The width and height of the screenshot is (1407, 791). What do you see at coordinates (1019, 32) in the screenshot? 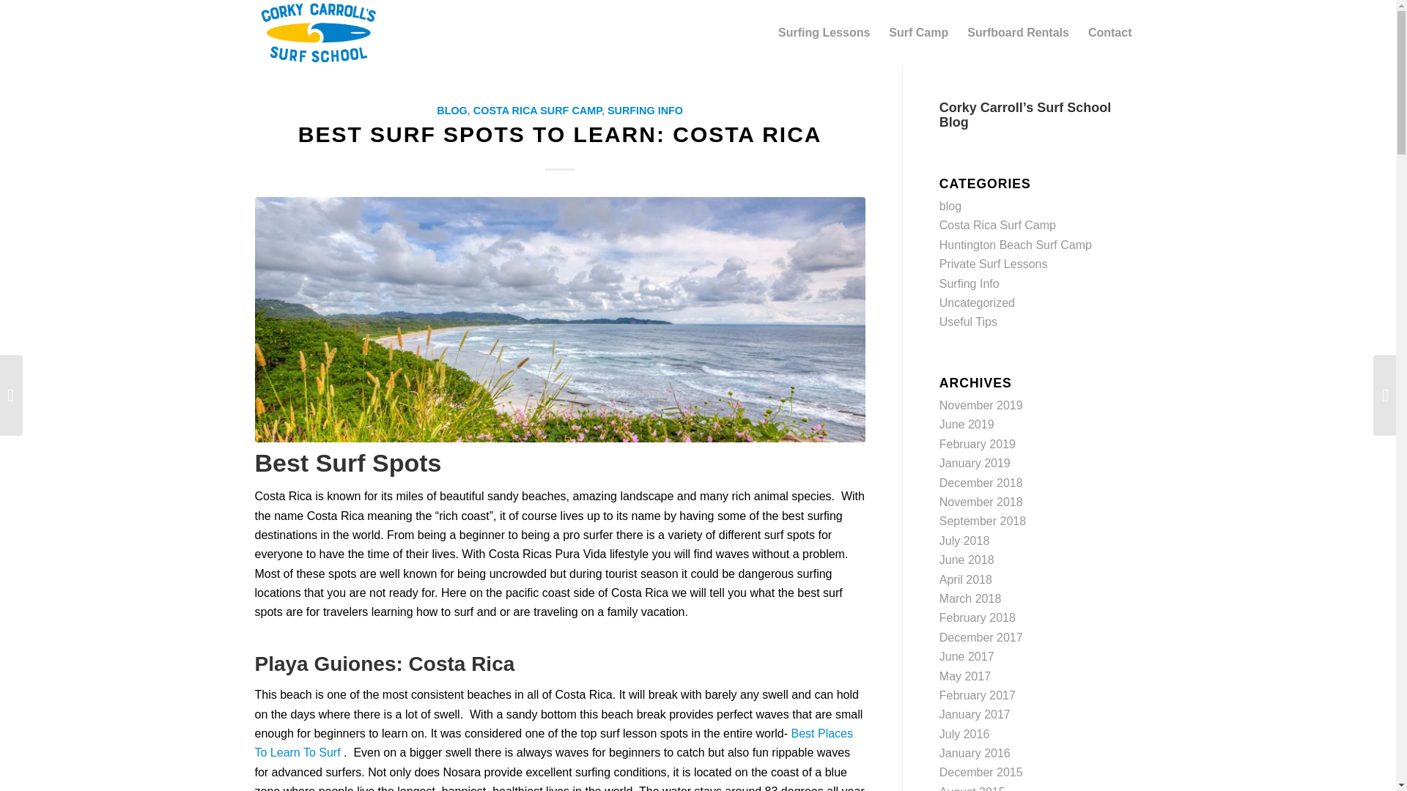
I see `Surfboard Rentals` at bounding box center [1019, 32].